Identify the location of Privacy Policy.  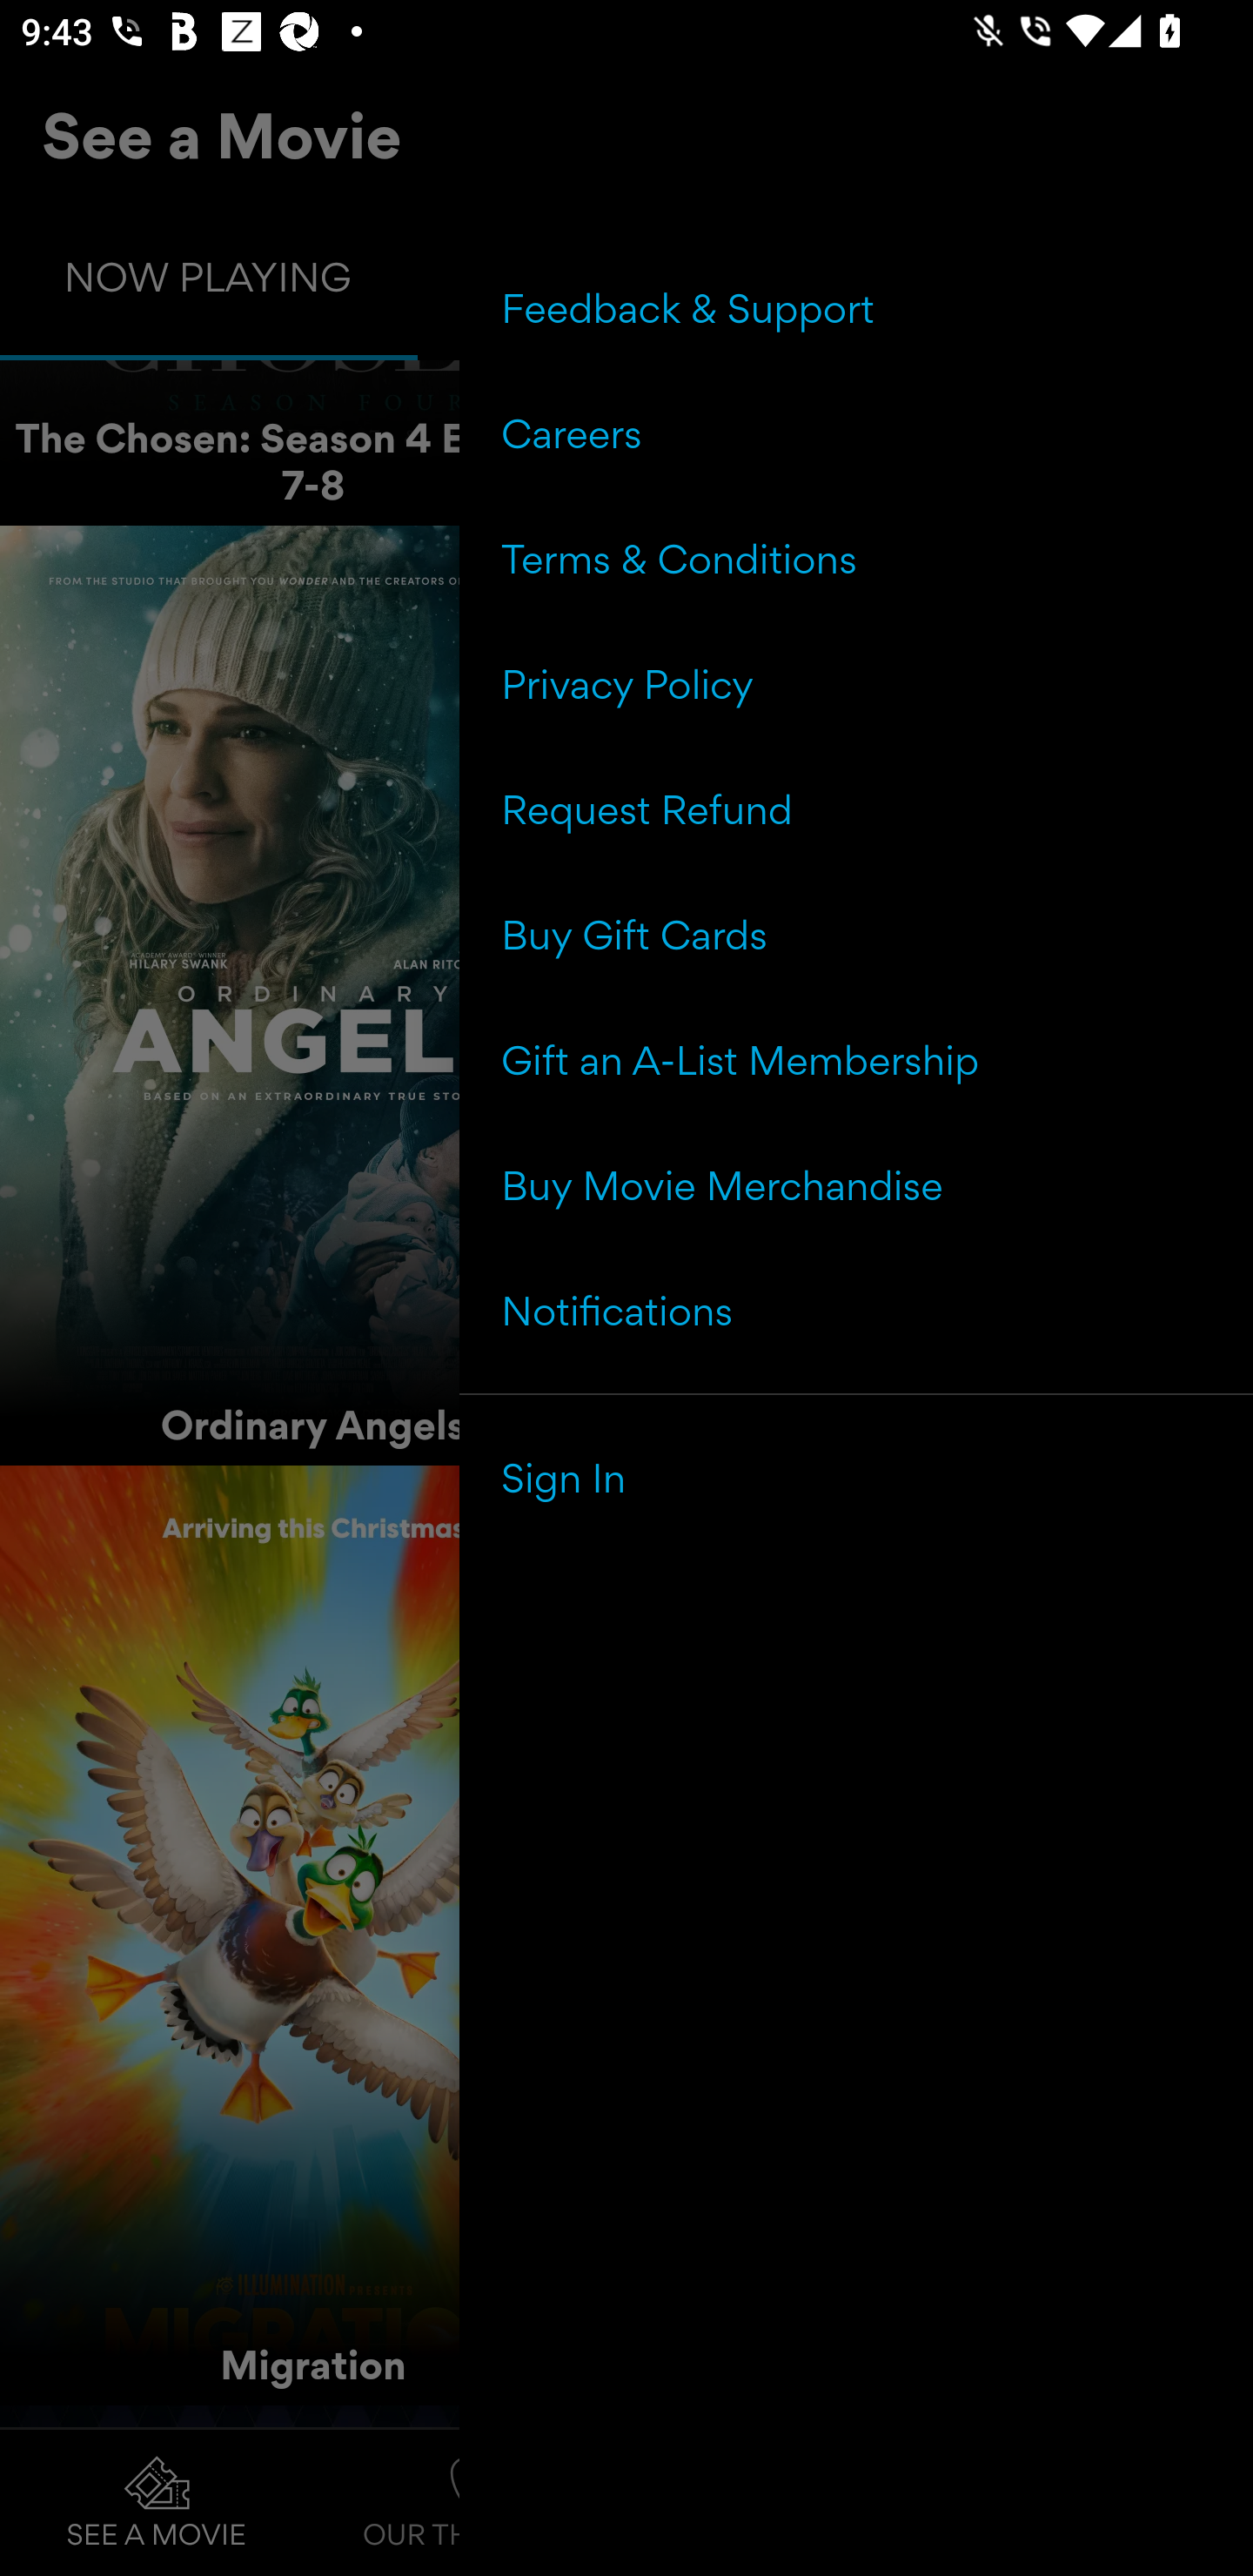
(856, 684).